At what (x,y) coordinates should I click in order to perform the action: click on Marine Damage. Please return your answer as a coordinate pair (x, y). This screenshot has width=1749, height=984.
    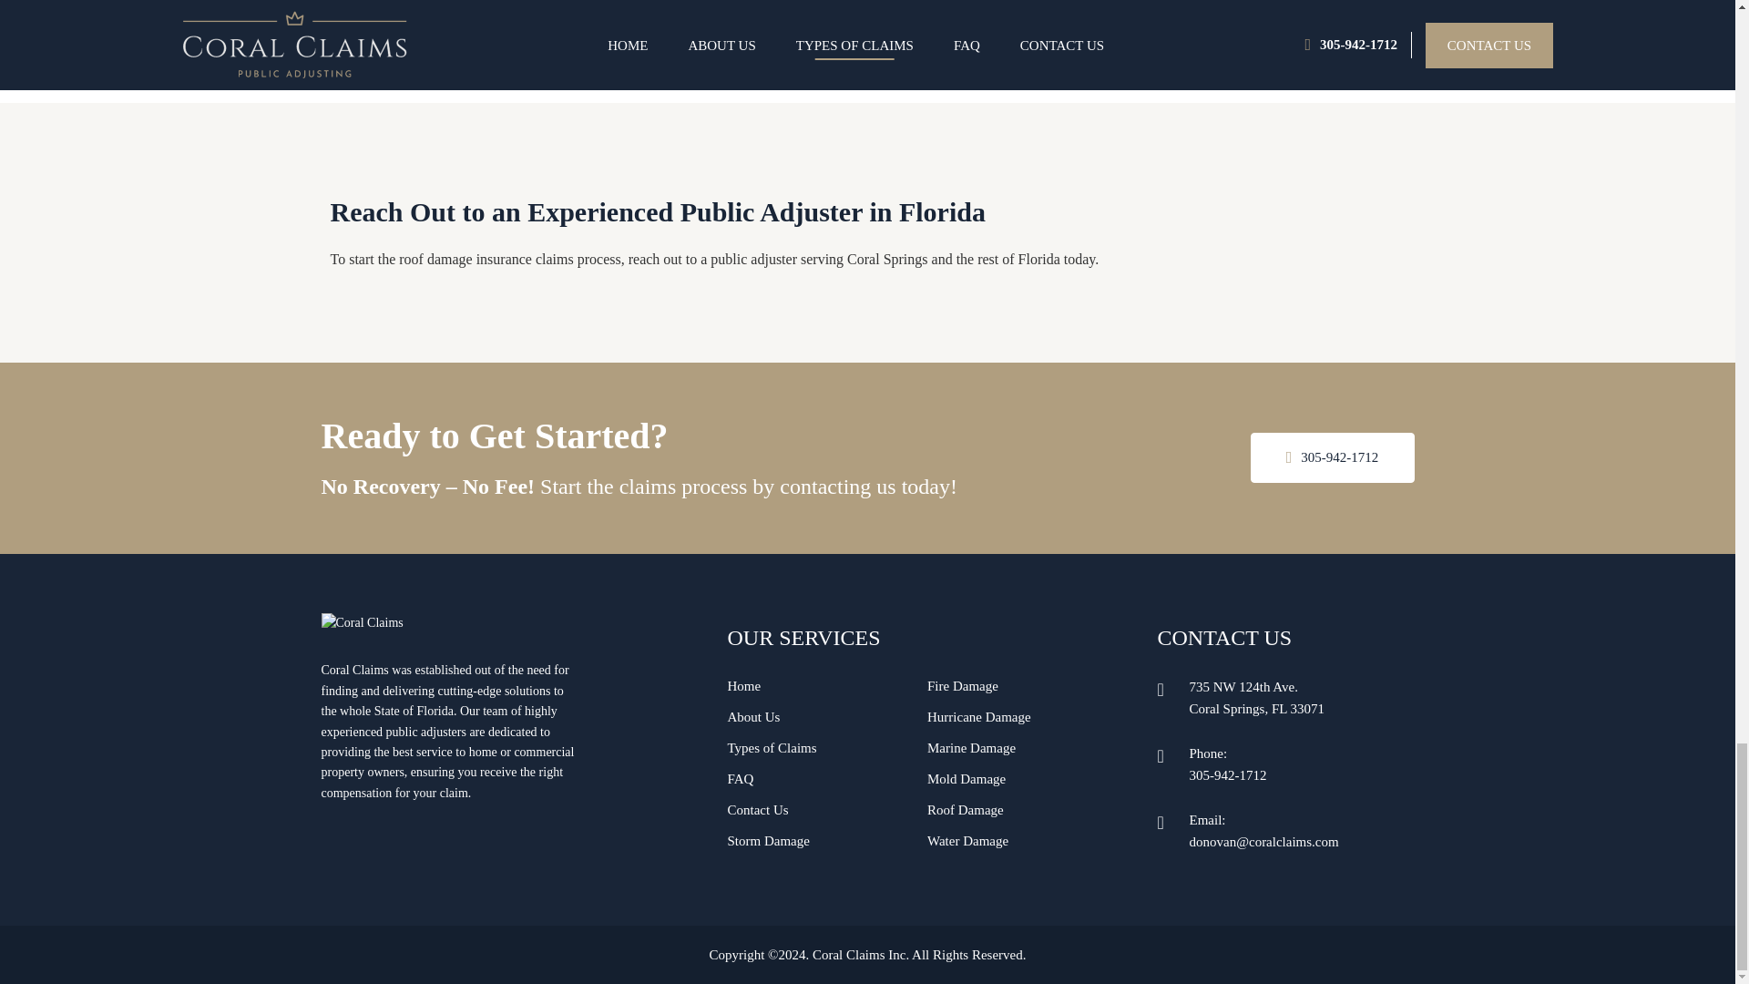
    Looking at the image, I should click on (971, 748).